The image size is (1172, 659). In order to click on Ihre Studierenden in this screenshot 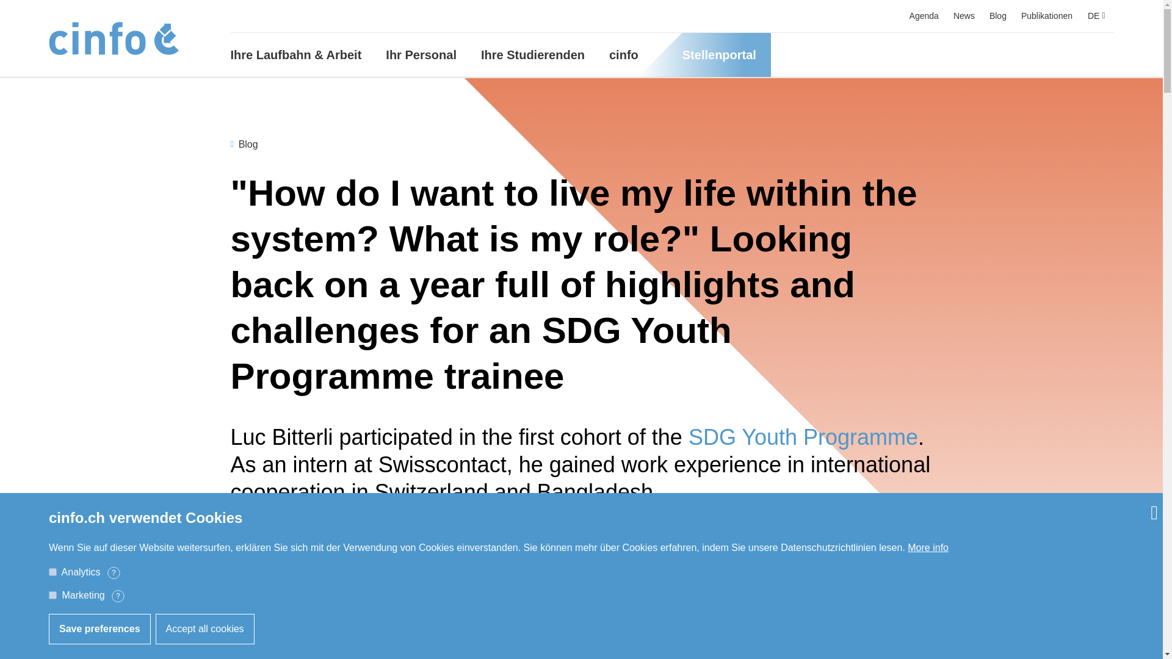, I will do `click(532, 55)`.